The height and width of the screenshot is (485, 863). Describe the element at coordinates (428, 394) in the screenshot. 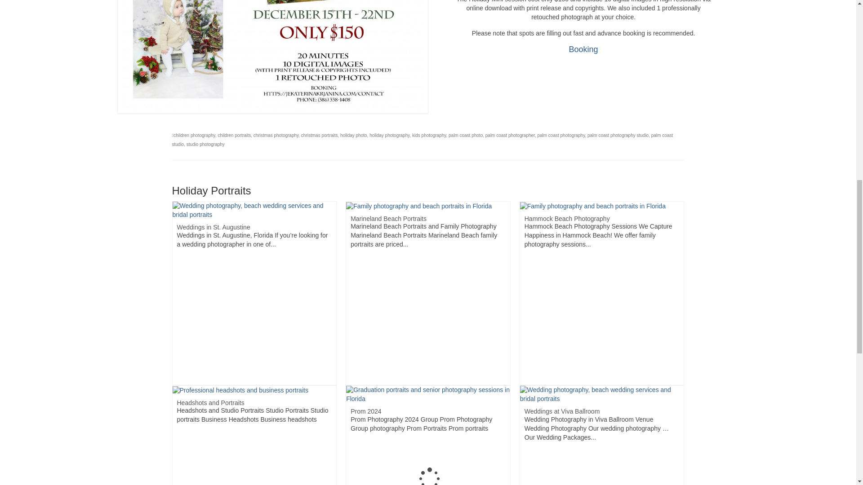

I see `Prom 2024` at that location.